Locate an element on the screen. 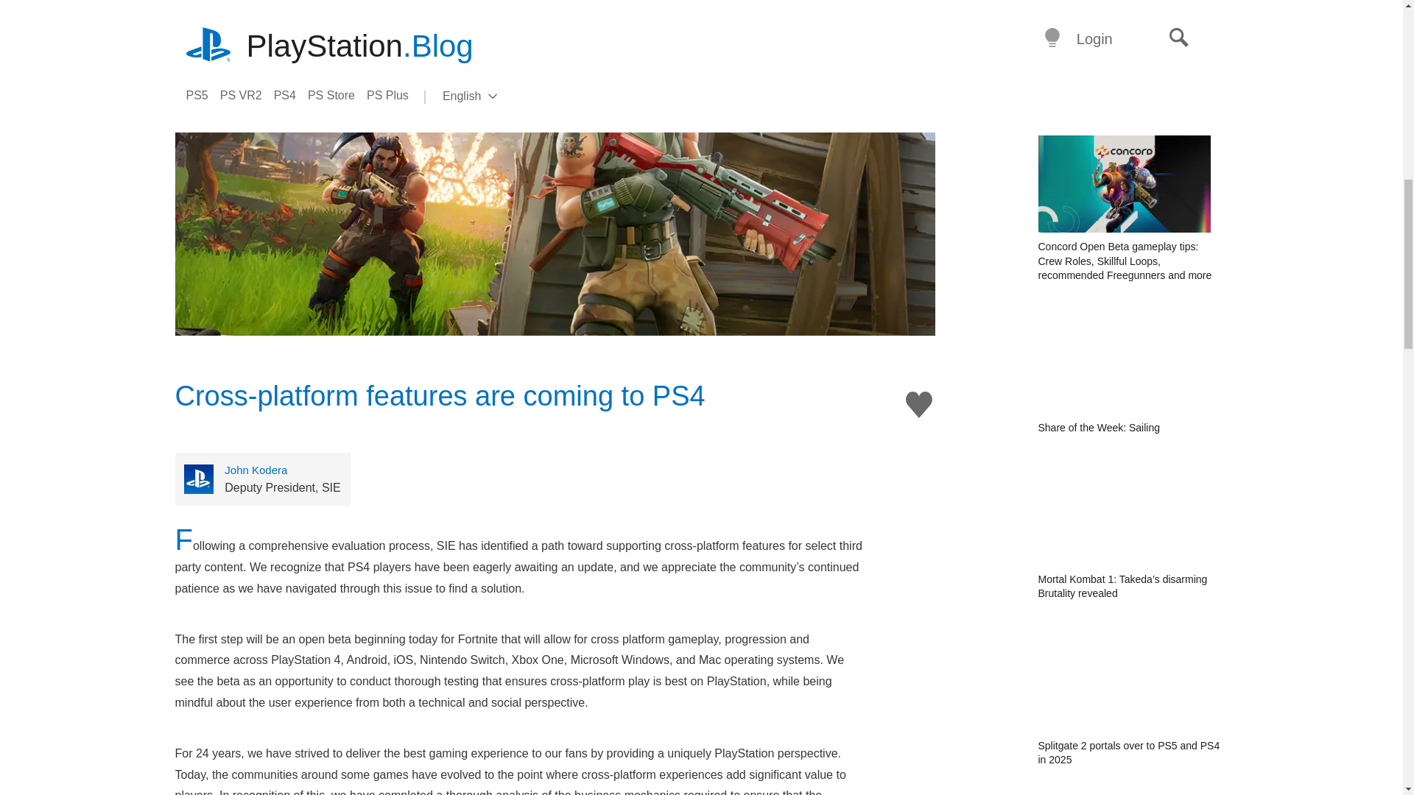 This screenshot has height=795, width=1414. Like this is located at coordinates (919, 405).